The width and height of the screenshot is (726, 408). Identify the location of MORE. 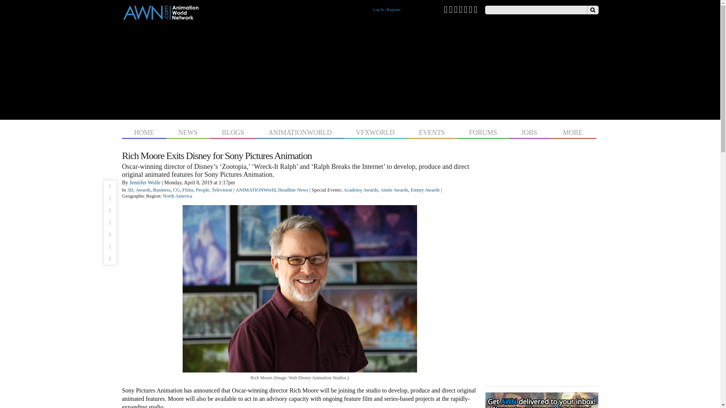
(572, 131).